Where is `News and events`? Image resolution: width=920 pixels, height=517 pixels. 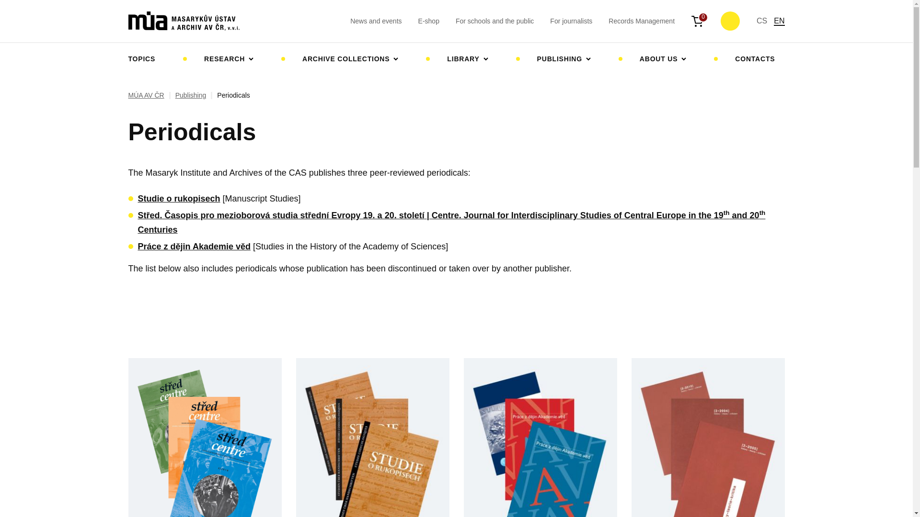 News and events is located at coordinates (376, 21).